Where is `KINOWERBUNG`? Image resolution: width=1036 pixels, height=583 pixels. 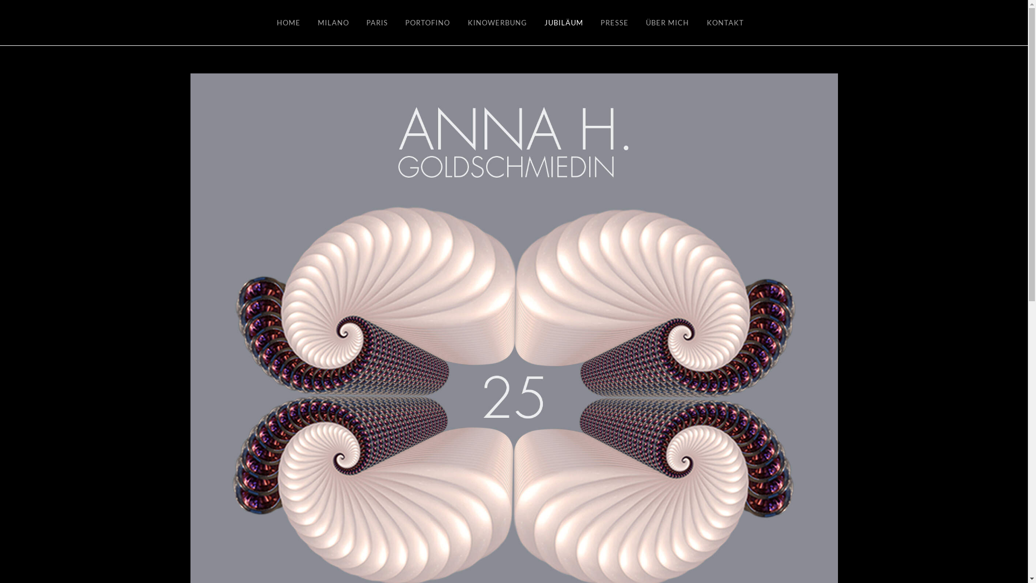
KINOWERBUNG is located at coordinates (497, 23).